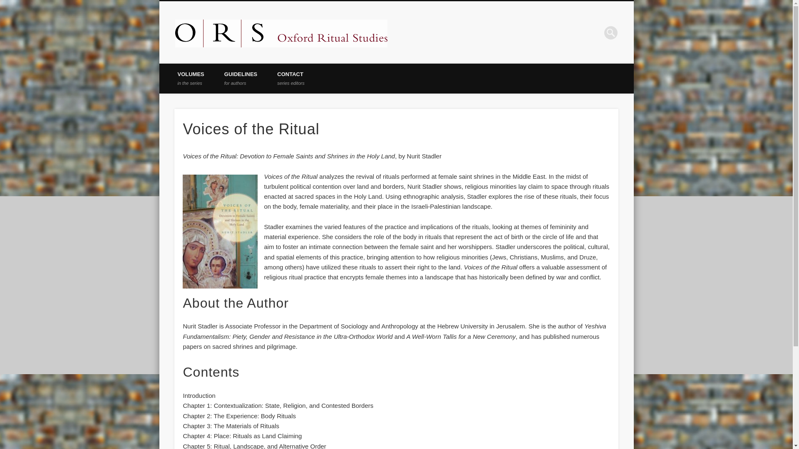  I want to click on Search, so click(241, 78).